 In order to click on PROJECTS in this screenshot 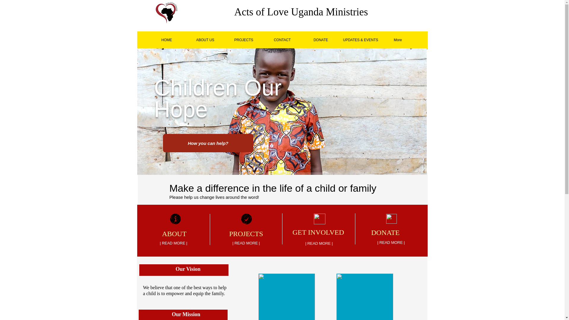, I will do `click(244, 40)`.